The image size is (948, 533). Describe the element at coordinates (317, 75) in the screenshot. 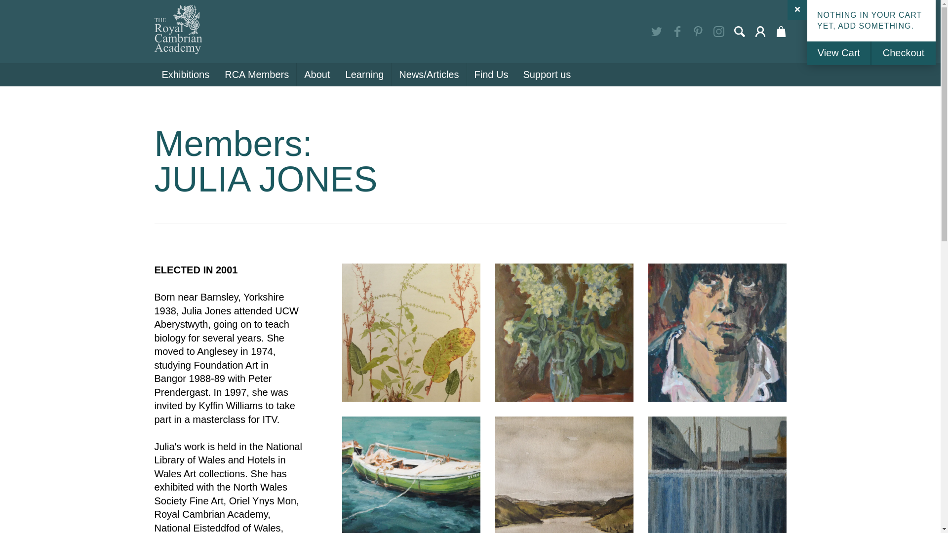

I see `About` at that location.